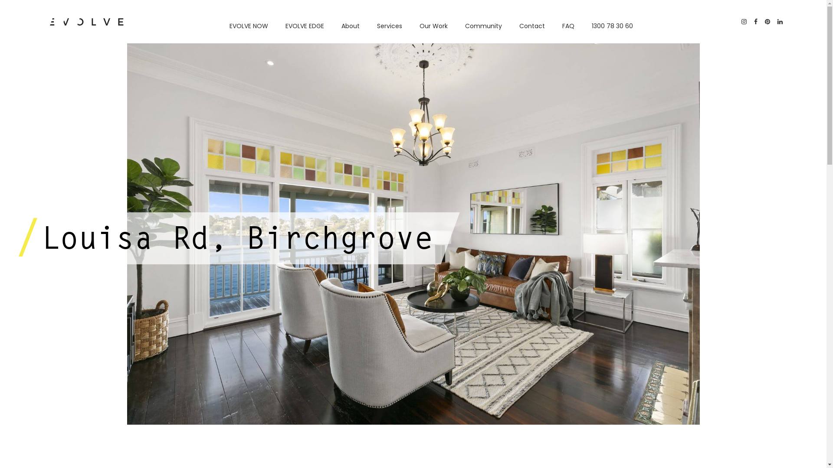  What do you see at coordinates (249, 26) in the screenshot?
I see `EVOLVE NOW` at bounding box center [249, 26].